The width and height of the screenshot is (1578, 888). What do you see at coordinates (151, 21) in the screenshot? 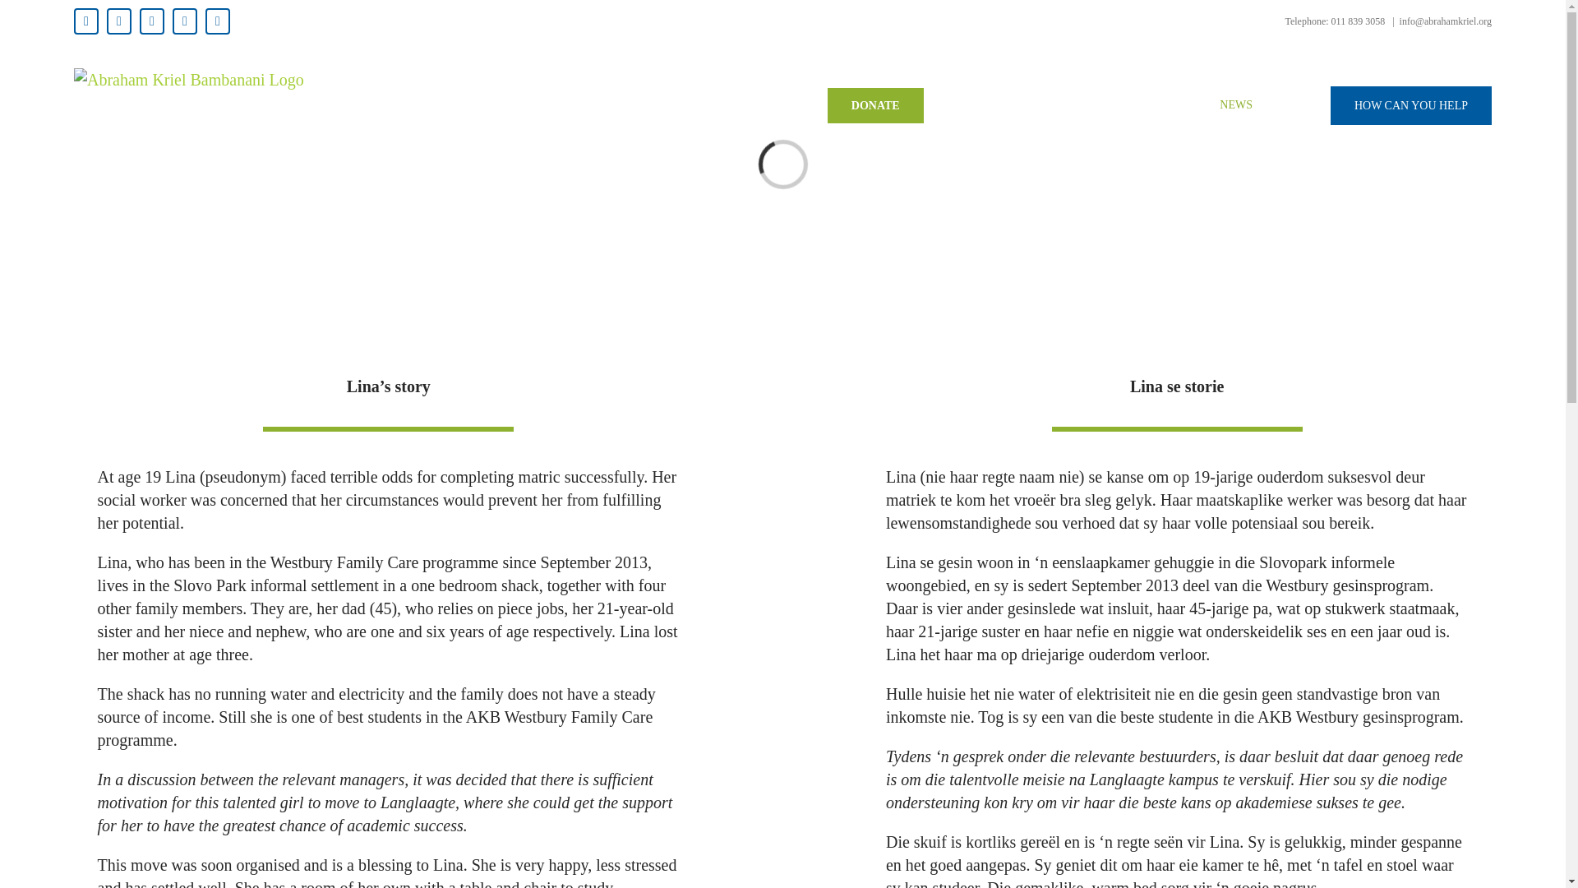
I see `Instagram` at bounding box center [151, 21].